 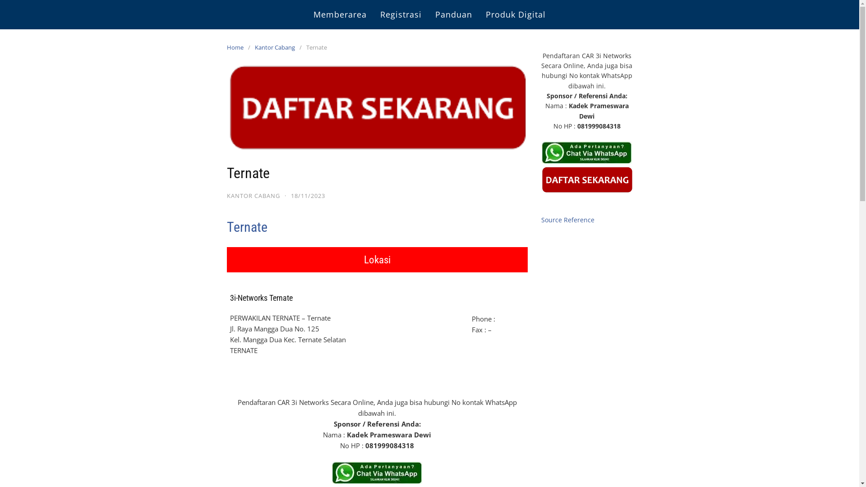 I want to click on Ternate 1, so click(x=377, y=473).